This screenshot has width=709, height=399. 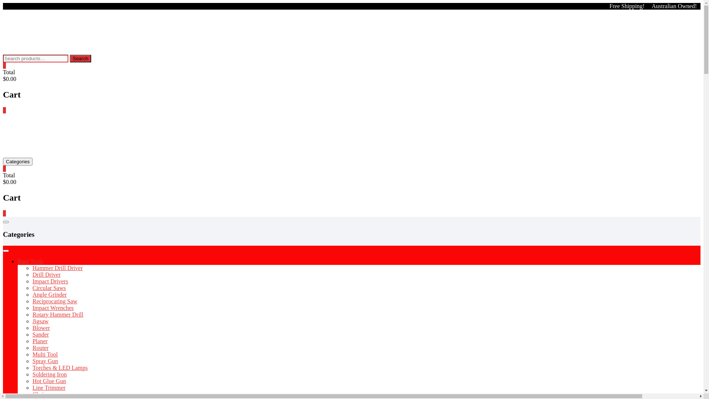 What do you see at coordinates (18, 162) in the screenshot?
I see `Categories` at bounding box center [18, 162].